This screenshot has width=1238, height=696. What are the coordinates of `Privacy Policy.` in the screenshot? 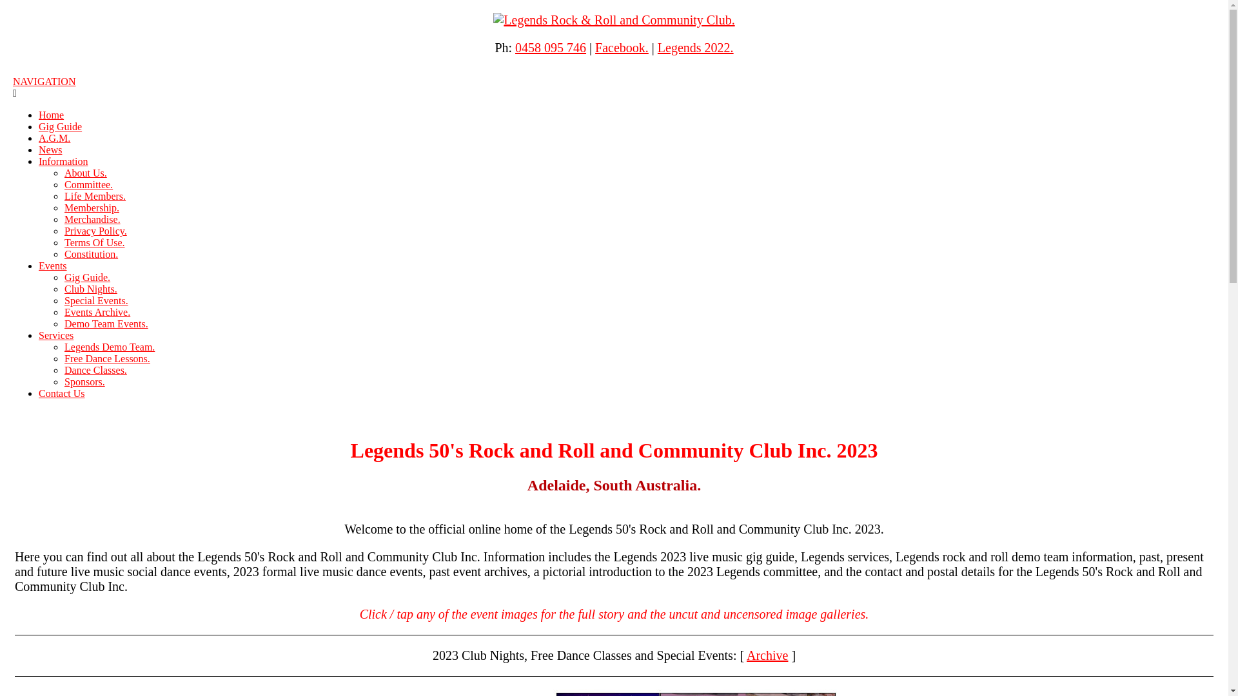 It's located at (95, 231).